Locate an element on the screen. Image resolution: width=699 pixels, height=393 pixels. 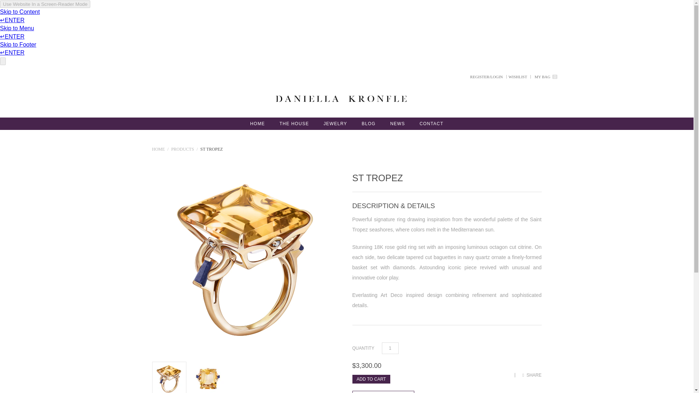
NEWS is located at coordinates (398, 124).